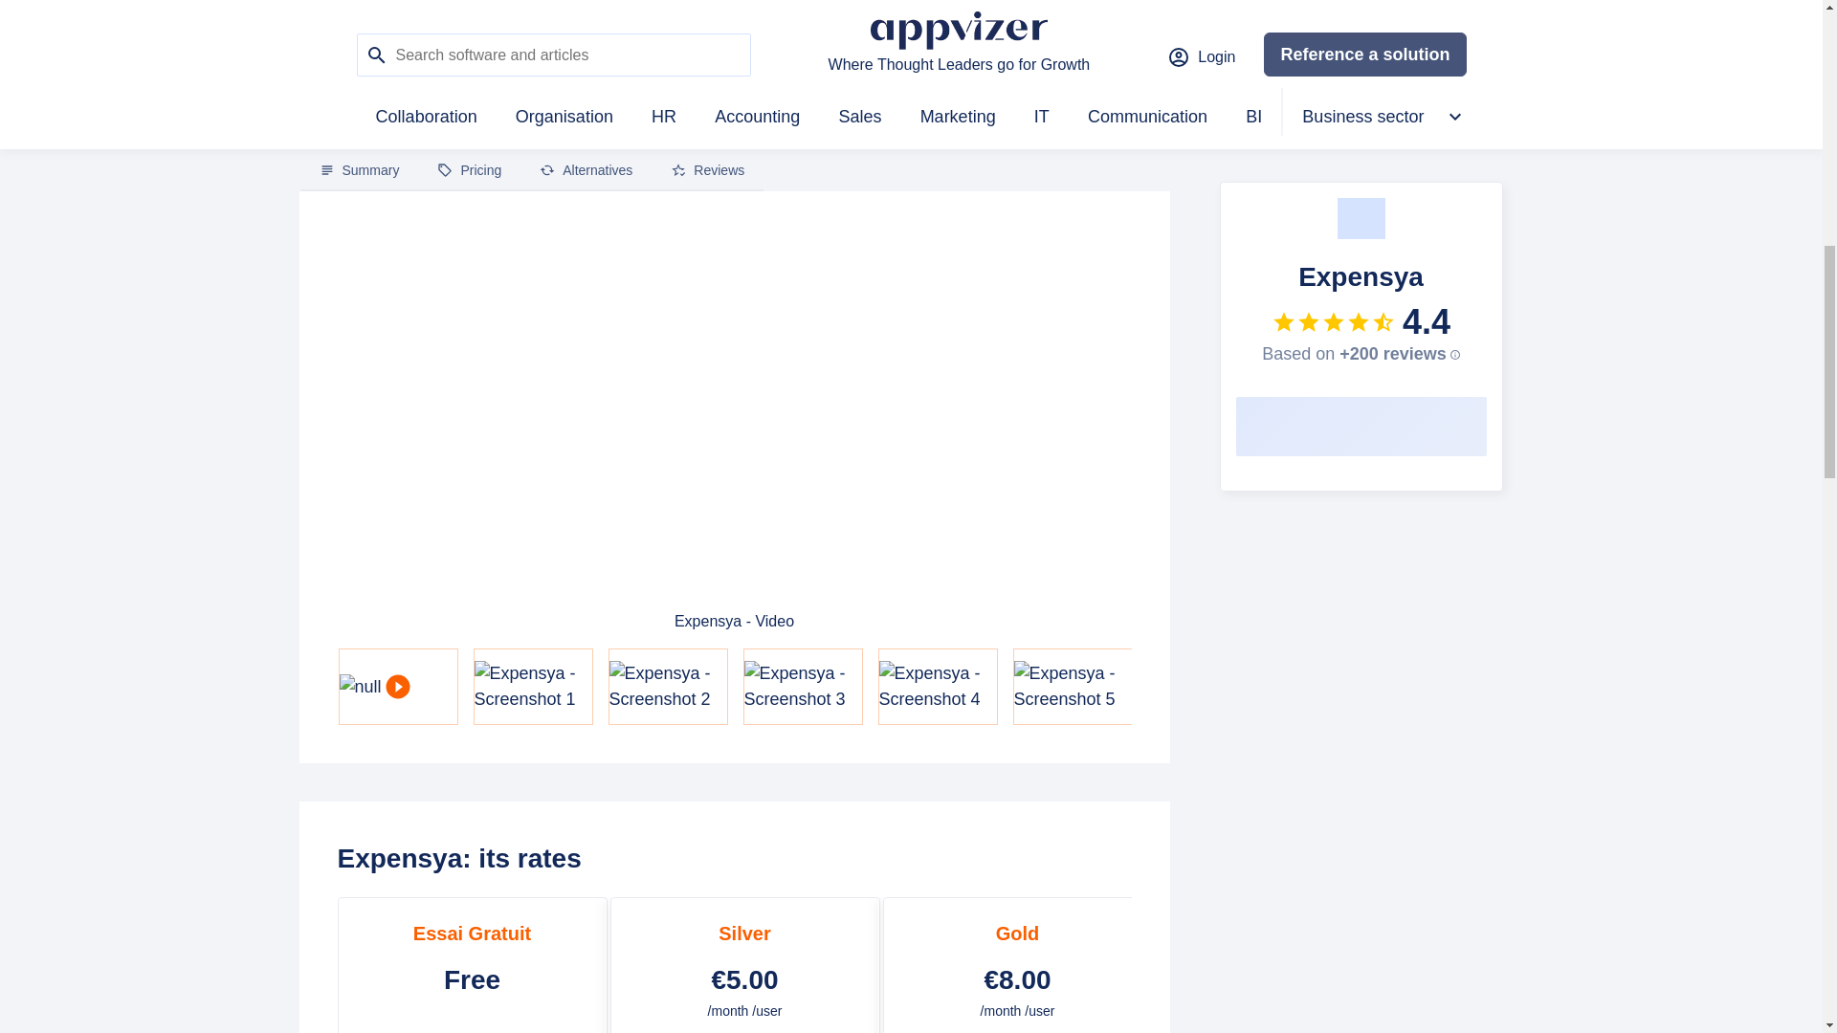 The width and height of the screenshot is (1837, 1033). I want to click on Expensya - Screenshot 4, so click(936, 687).